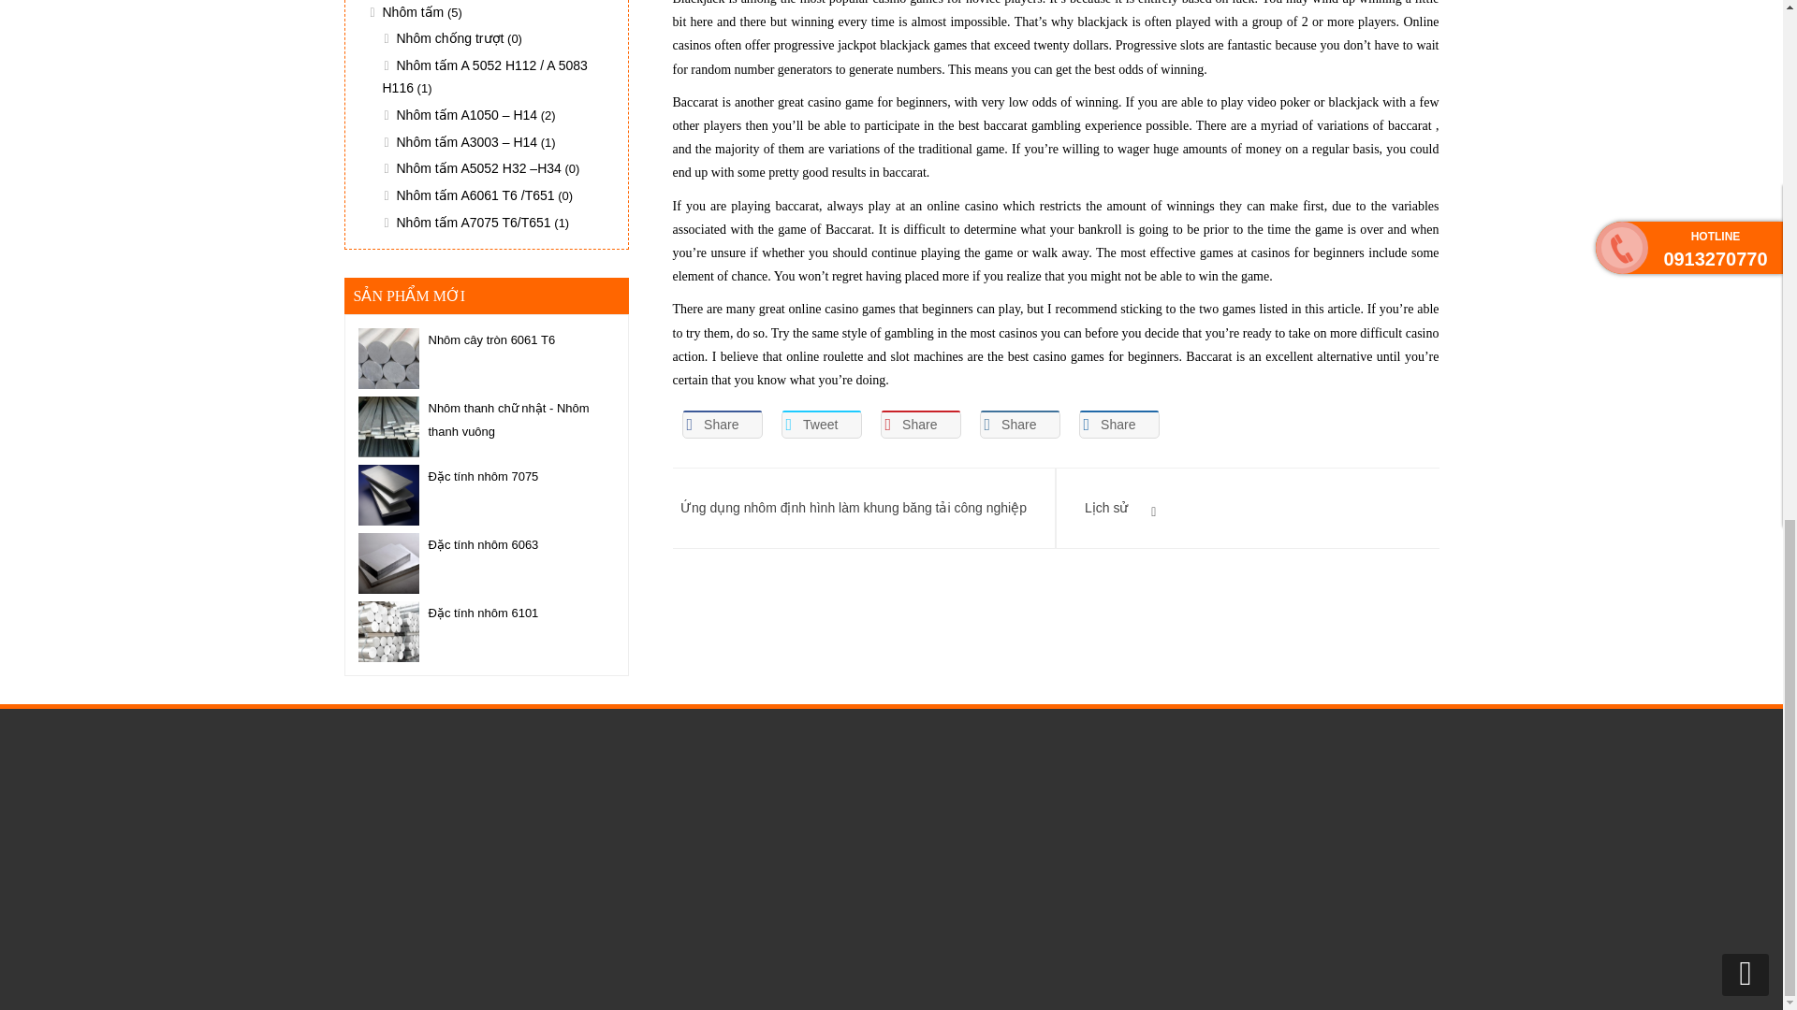 The image size is (1797, 1010). What do you see at coordinates (721, 424) in the screenshot?
I see `Share on Facebook` at bounding box center [721, 424].